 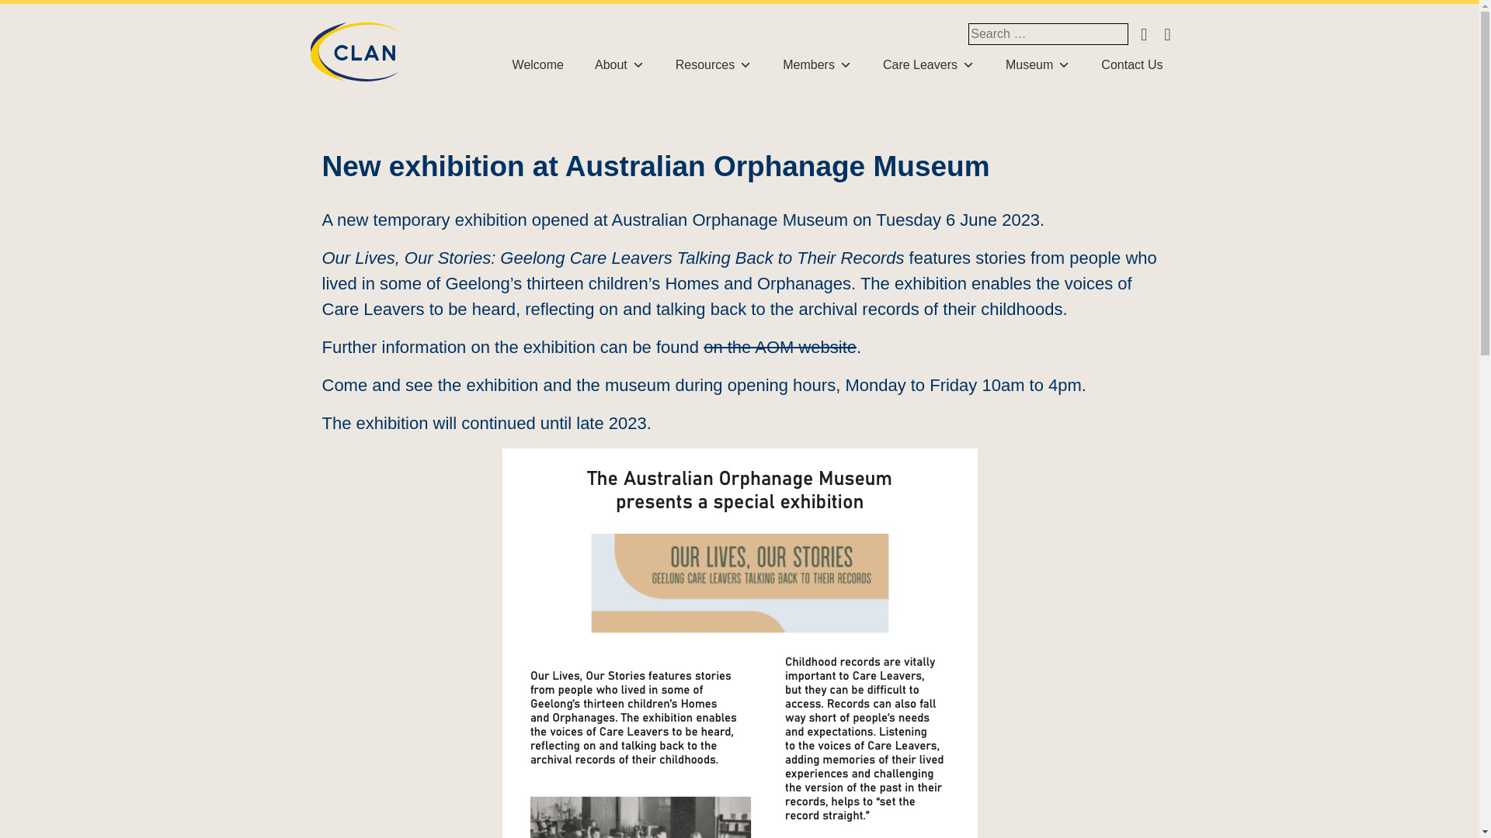 What do you see at coordinates (620, 64) in the screenshot?
I see `About` at bounding box center [620, 64].